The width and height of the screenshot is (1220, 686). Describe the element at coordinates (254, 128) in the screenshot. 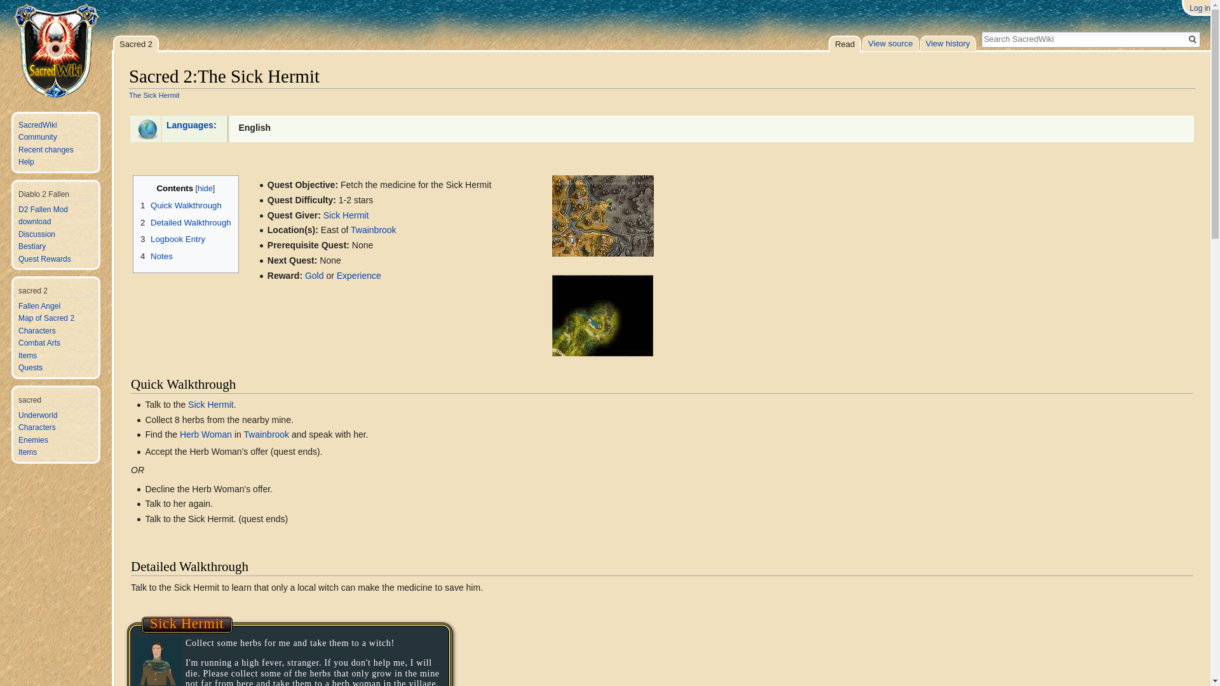

I see `English` at that location.